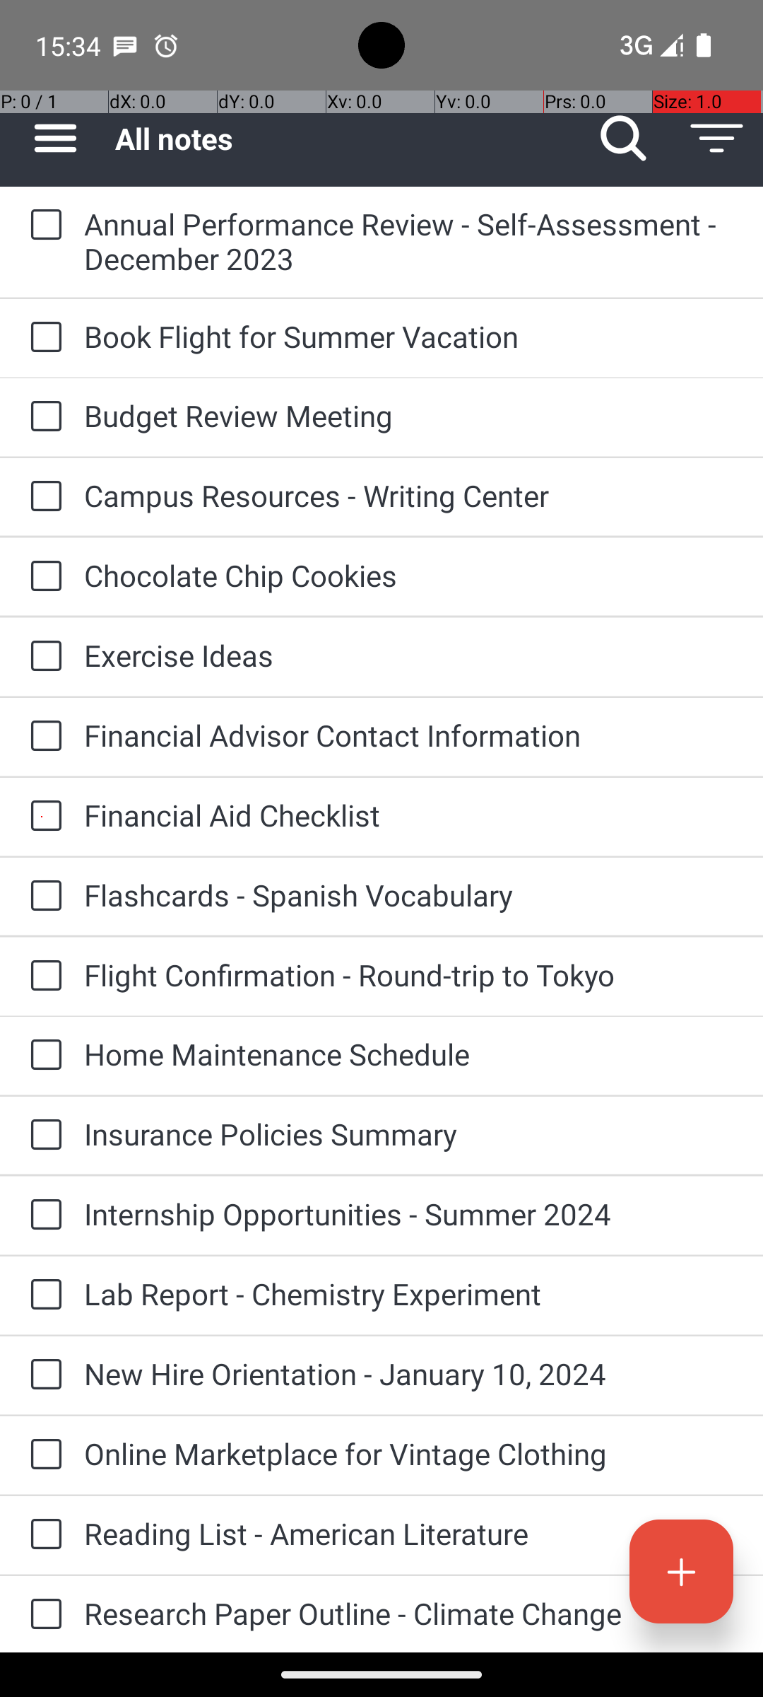  I want to click on Research Paper Outline - Climate Change, so click(410, 1614).